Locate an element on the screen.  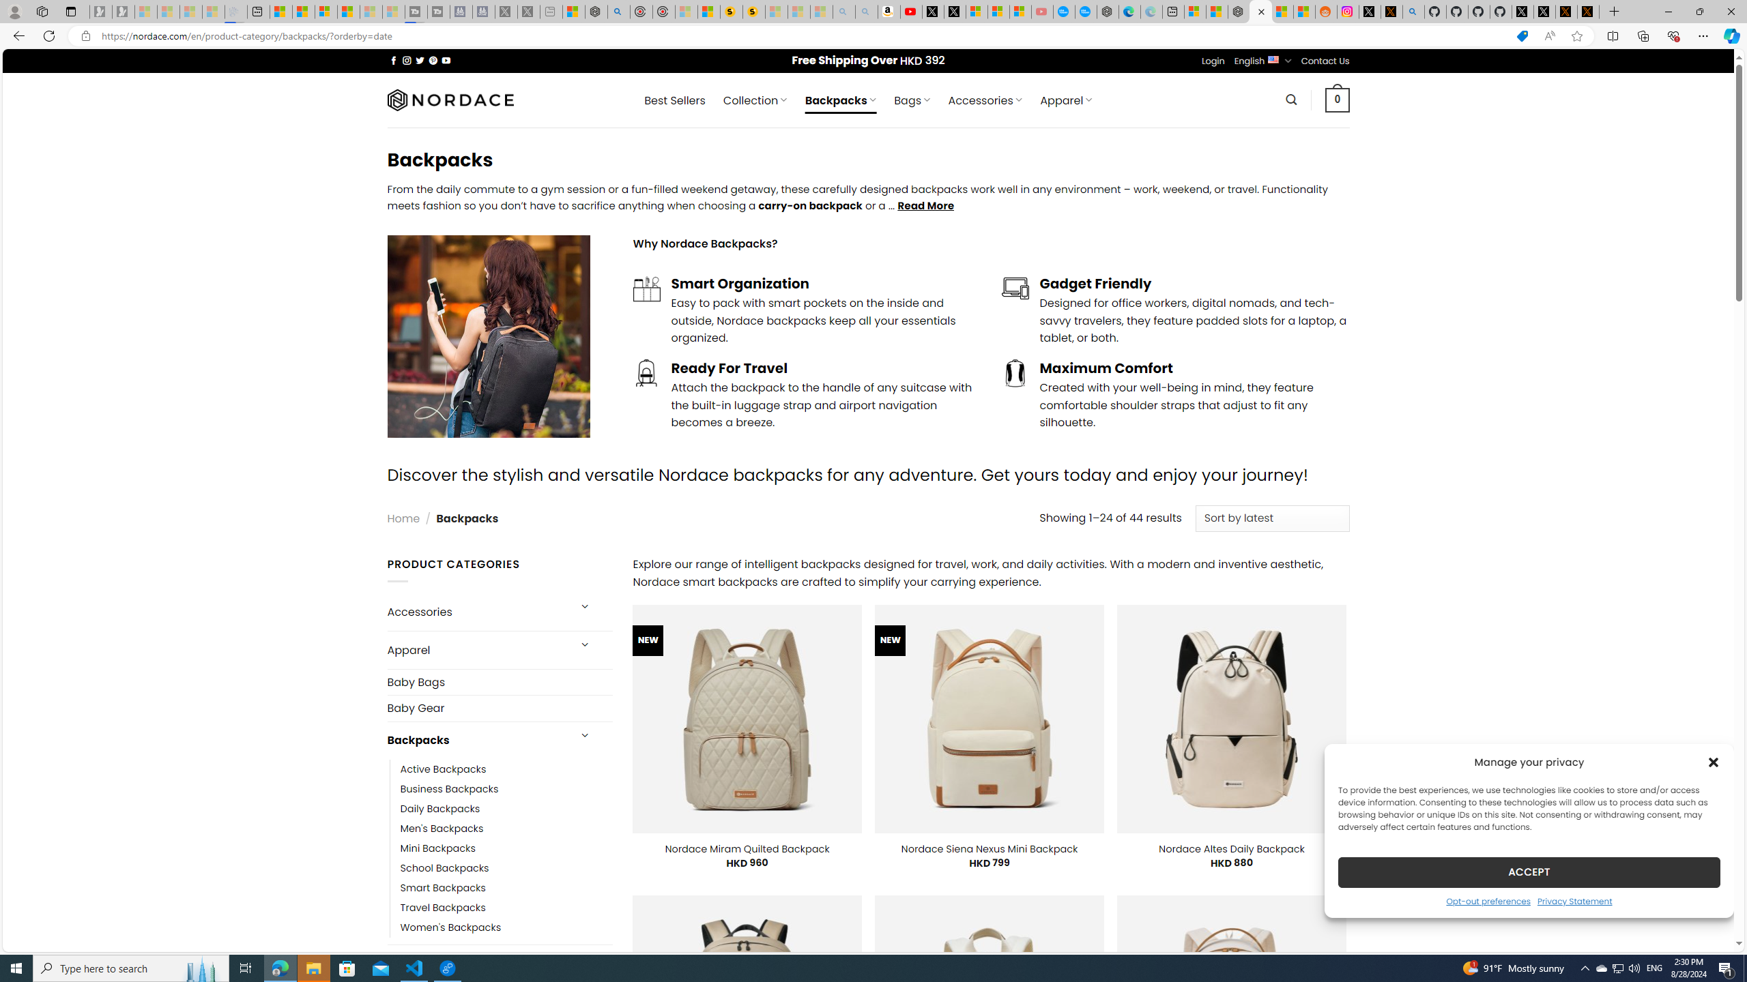
Accessories is located at coordinates (476, 612).